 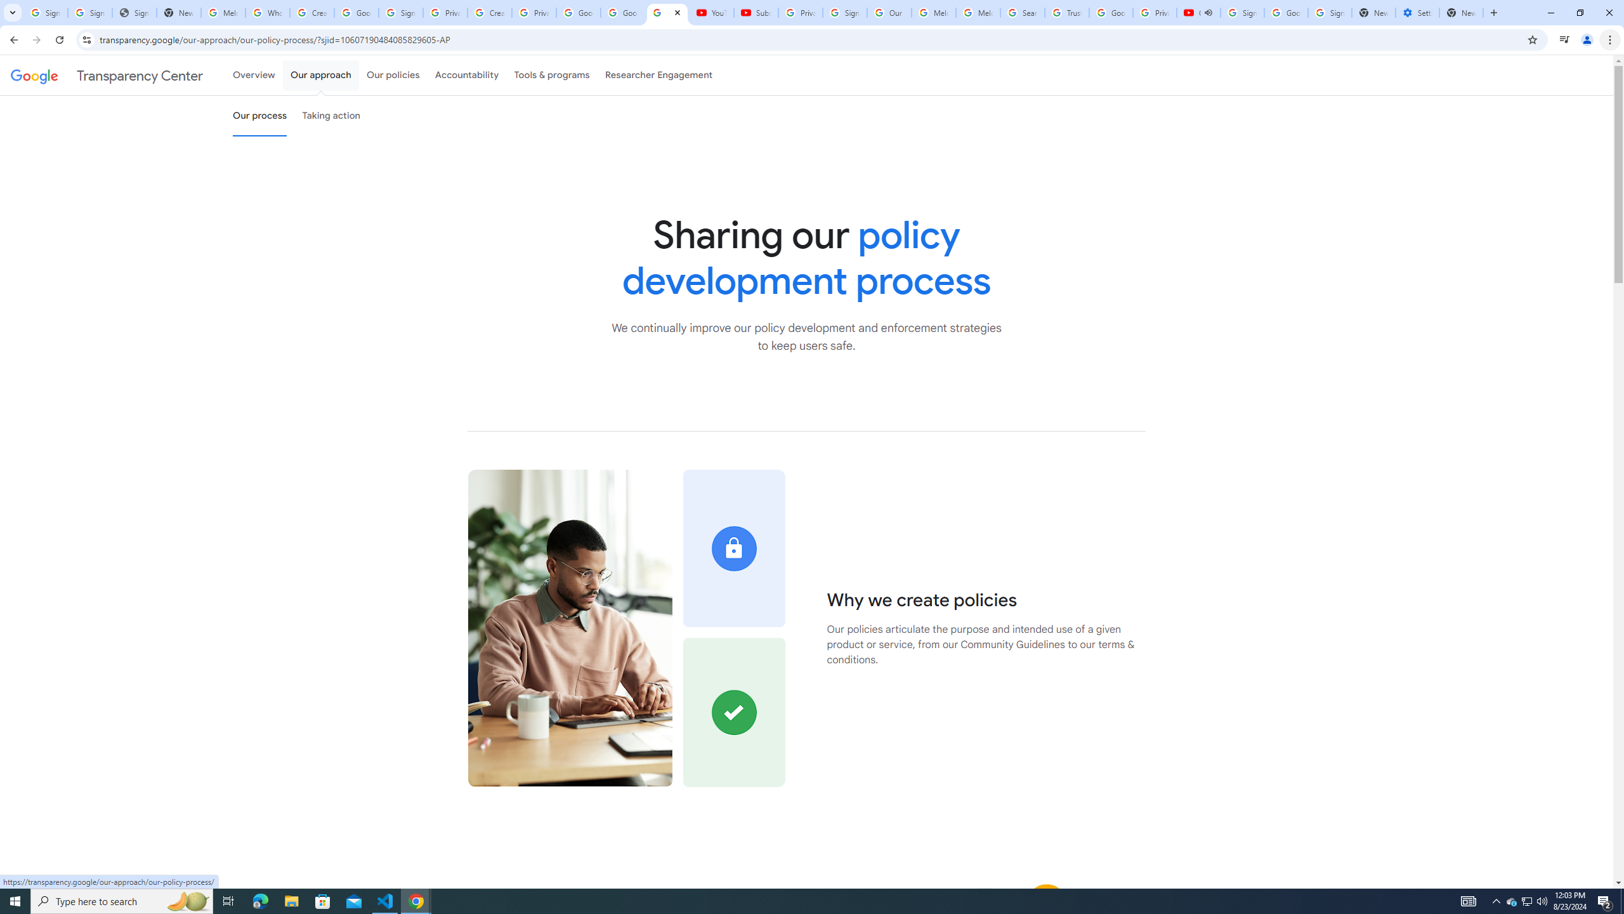 What do you see at coordinates (756, 13) in the screenshot?
I see `Subscriptions - YouTube` at bounding box center [756, 13].